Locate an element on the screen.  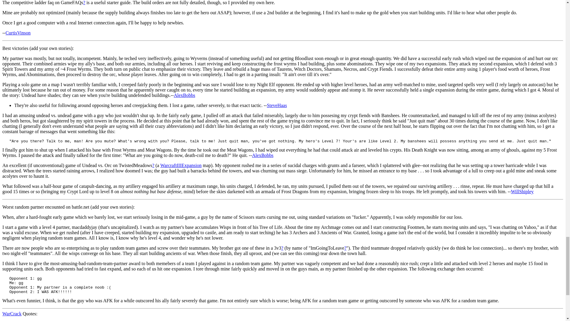
? is located at coordinates (84, 2).